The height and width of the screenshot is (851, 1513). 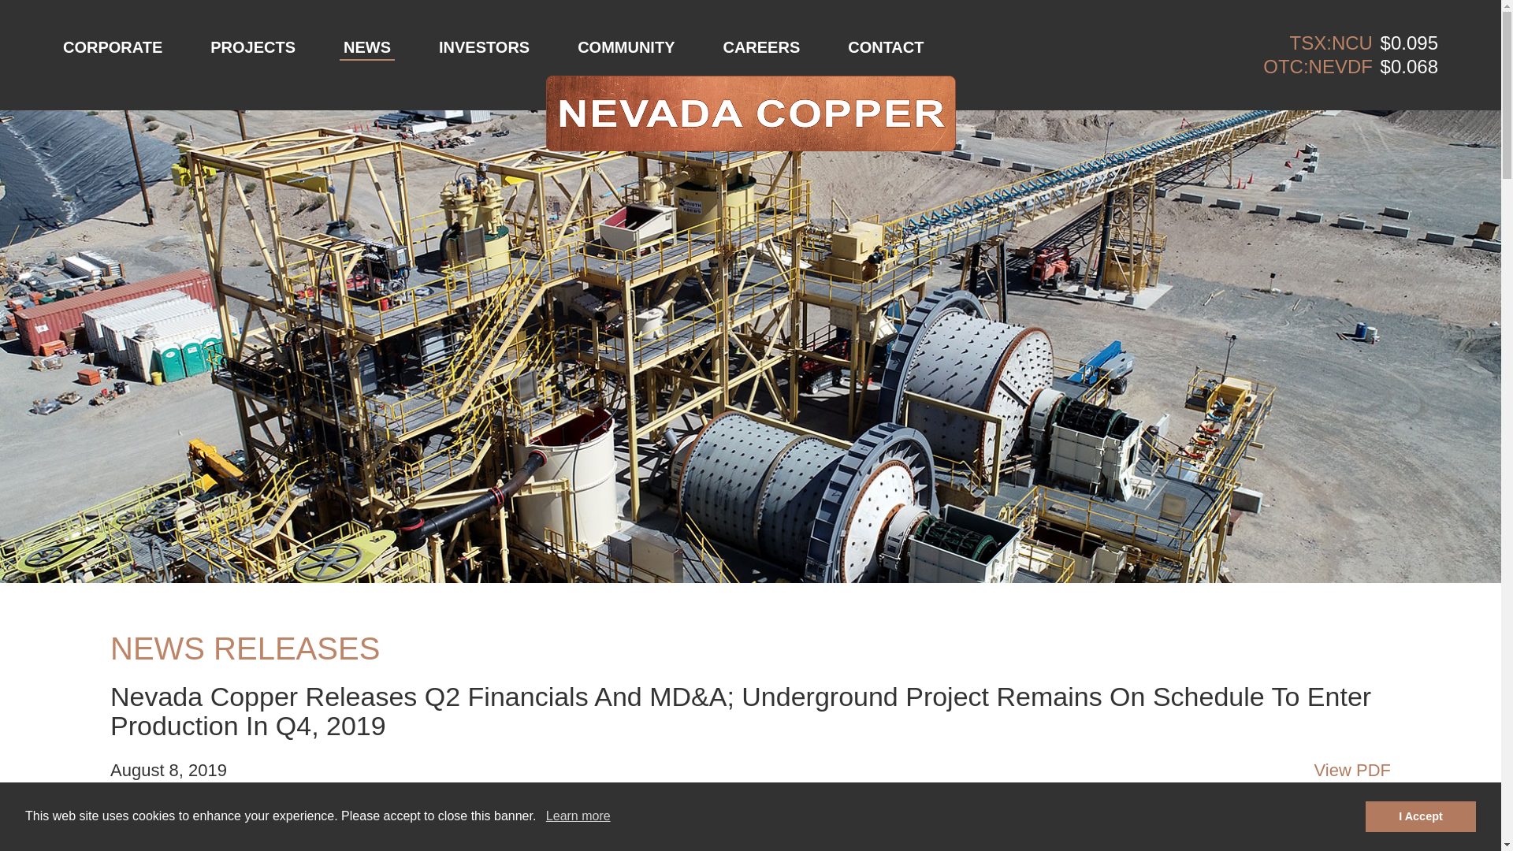 I want to click on I Accept, so click(x=1421, y=816).